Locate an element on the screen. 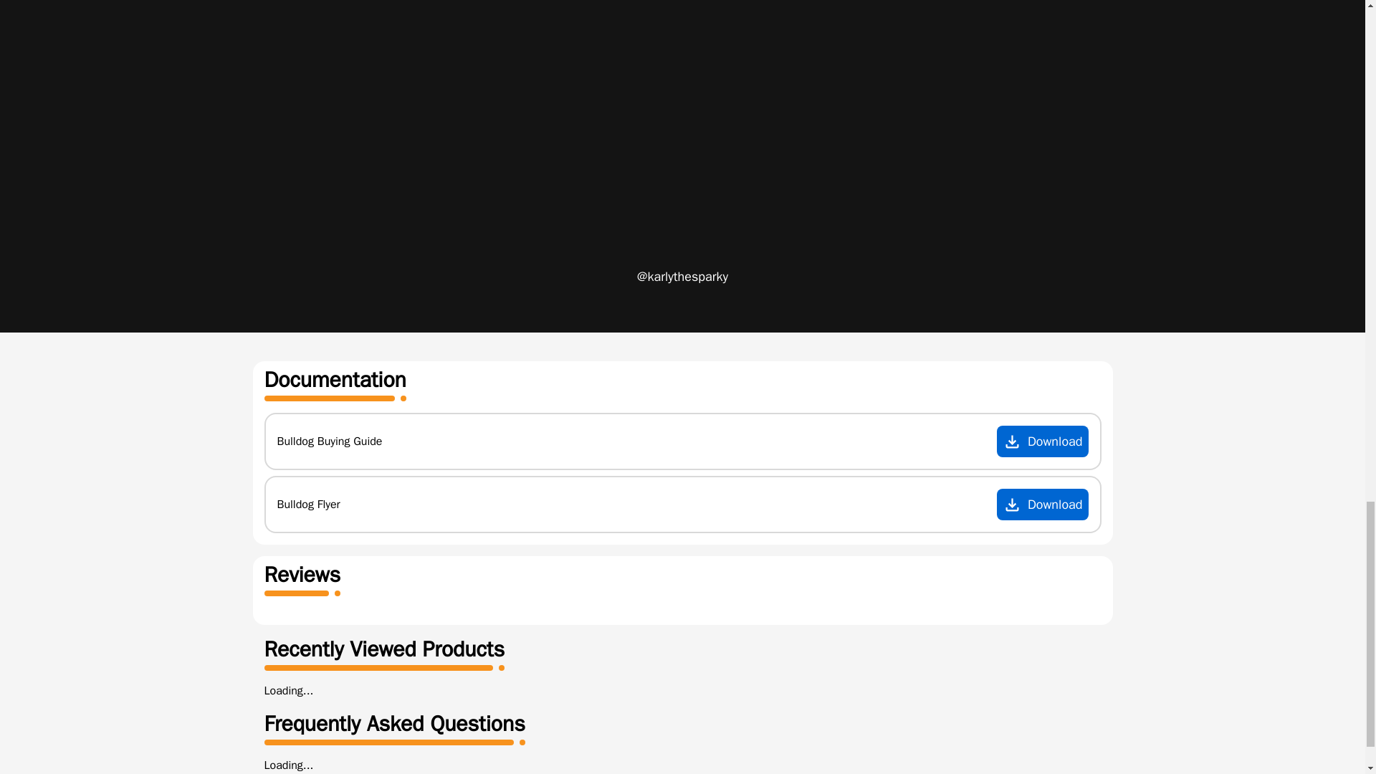 Image resolution: width=1376 pixels, height=774 pixels. Download is located at coordinates (1042, 441).